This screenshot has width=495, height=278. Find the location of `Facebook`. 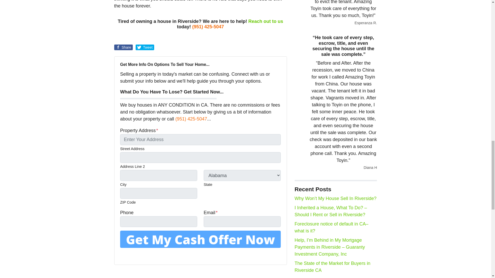

Facebook is located at coordinates (130, 255).